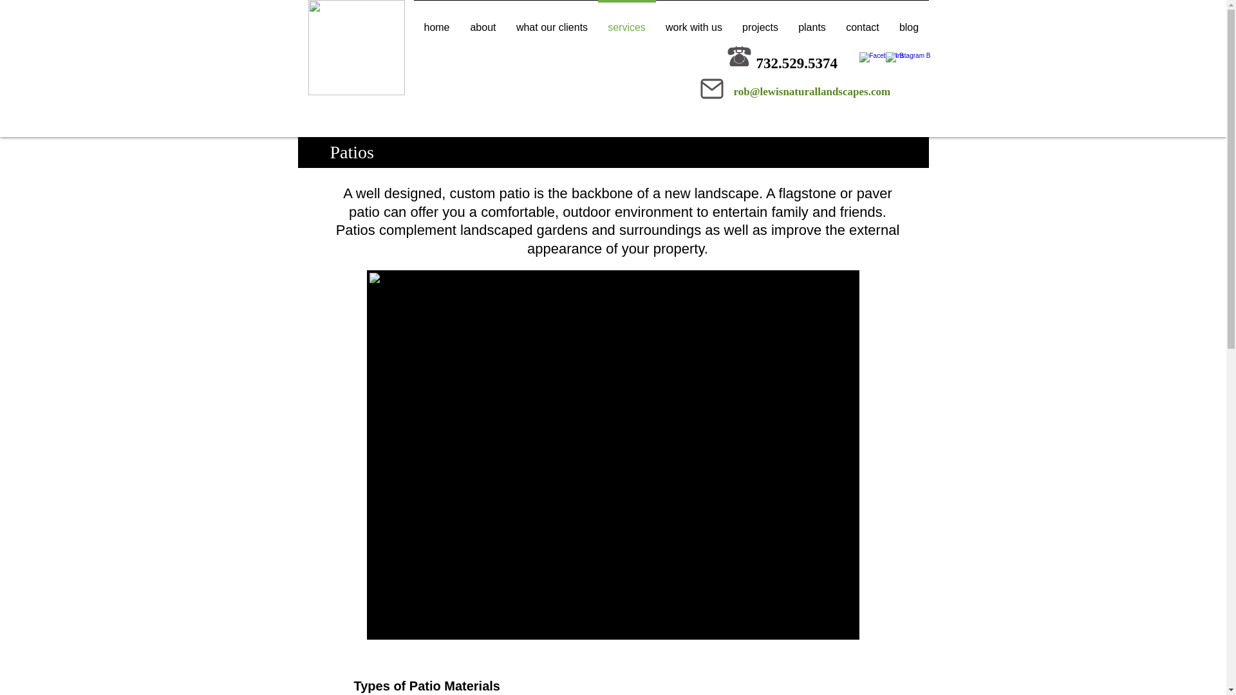 The width and height of the screenshot is (1236, 695). What do you see at coordinates (909, 22) in the screenshot?
I see `blog` at bounding box center [909, 22].